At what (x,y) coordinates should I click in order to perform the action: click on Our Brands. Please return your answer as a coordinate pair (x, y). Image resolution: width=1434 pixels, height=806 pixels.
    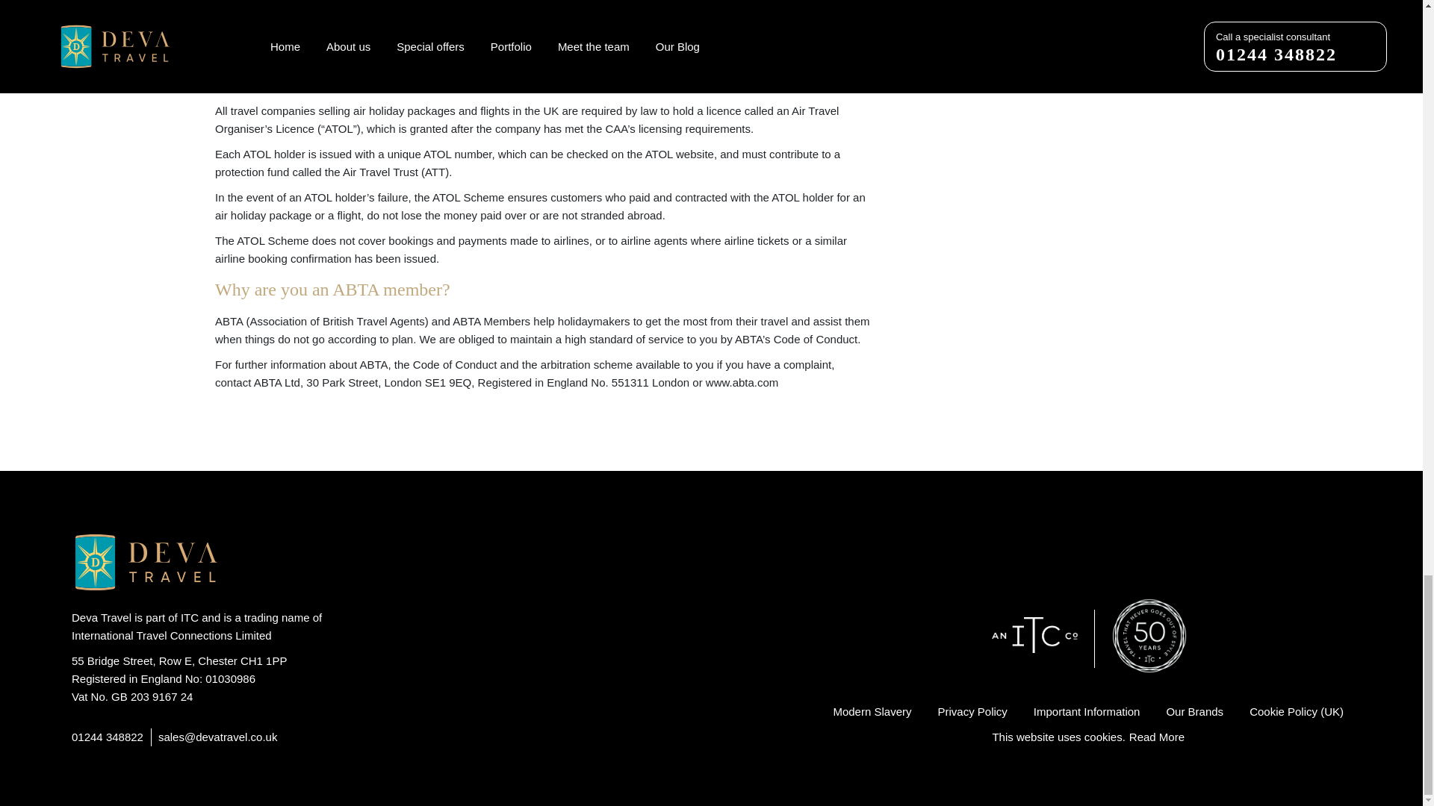
    Looking at the image, I should click on (1194, 712).